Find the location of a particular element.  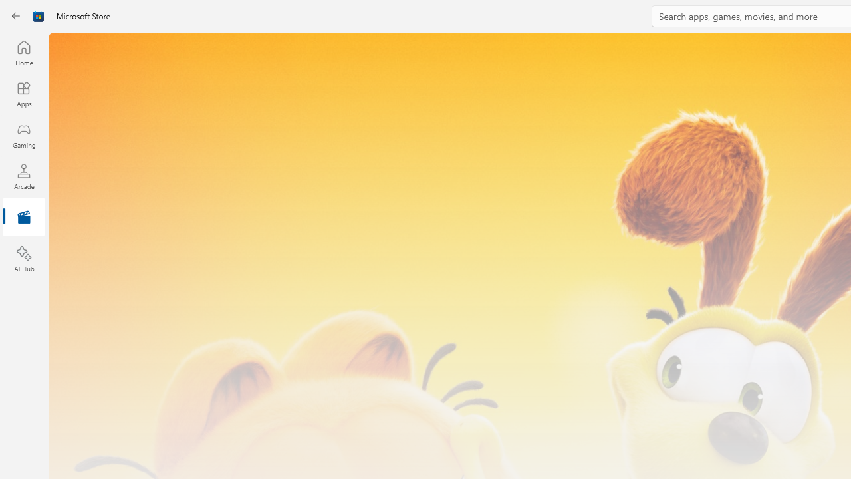

Home is located at coordinates (24, 53).